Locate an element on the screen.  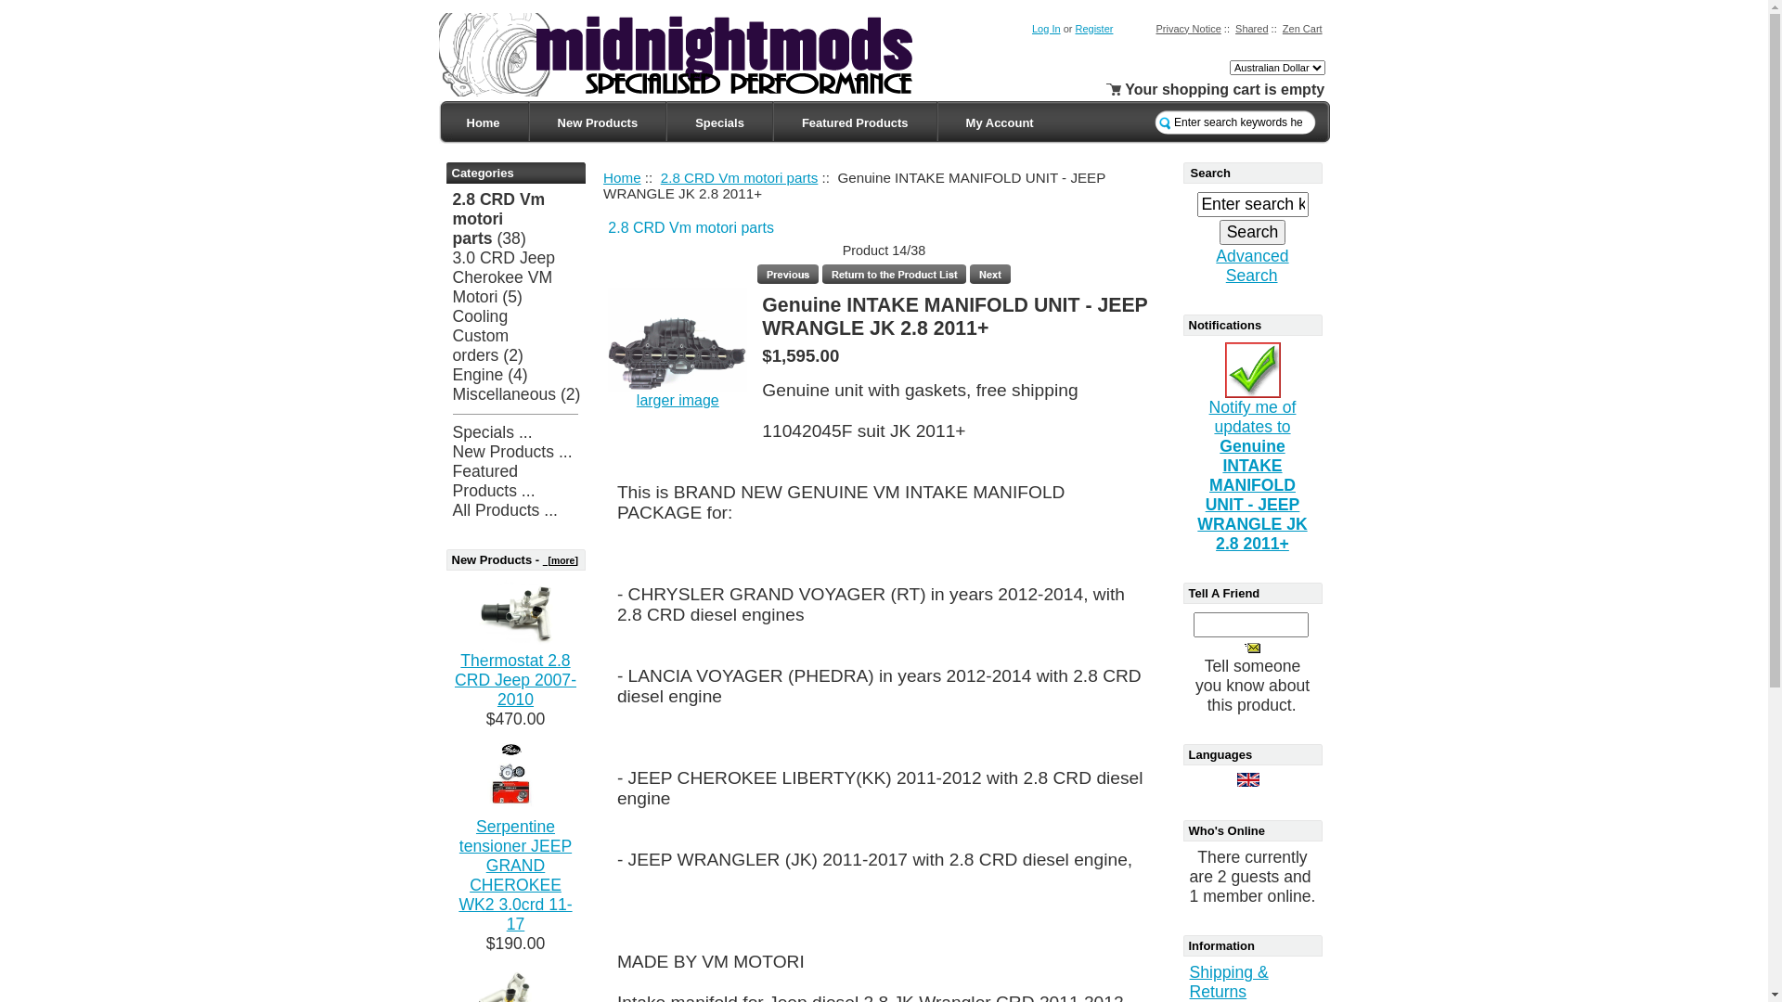
 Thermostat 2.8 CRD Jeep 2007-2010  is located at coordinates (516, 614).